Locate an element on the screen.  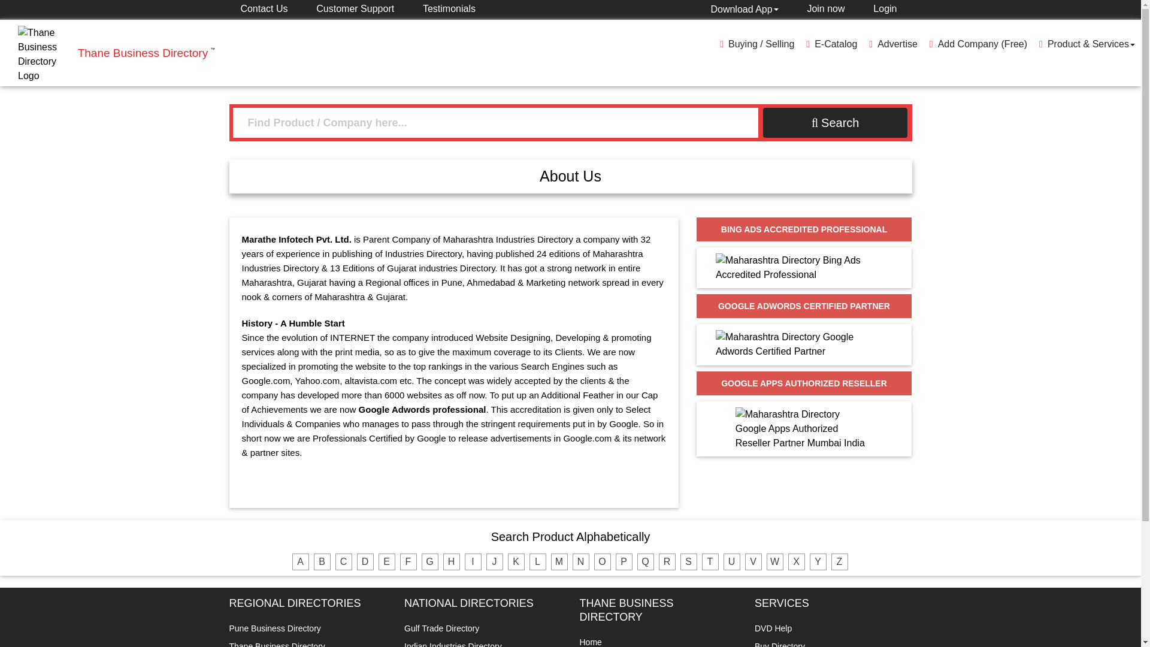
D is located at coordinates (365, 562).